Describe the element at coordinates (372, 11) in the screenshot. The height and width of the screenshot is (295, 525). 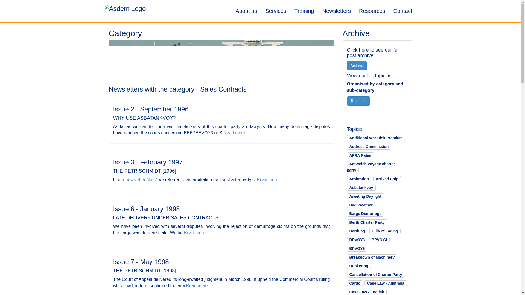
I see `Resources` at that location.